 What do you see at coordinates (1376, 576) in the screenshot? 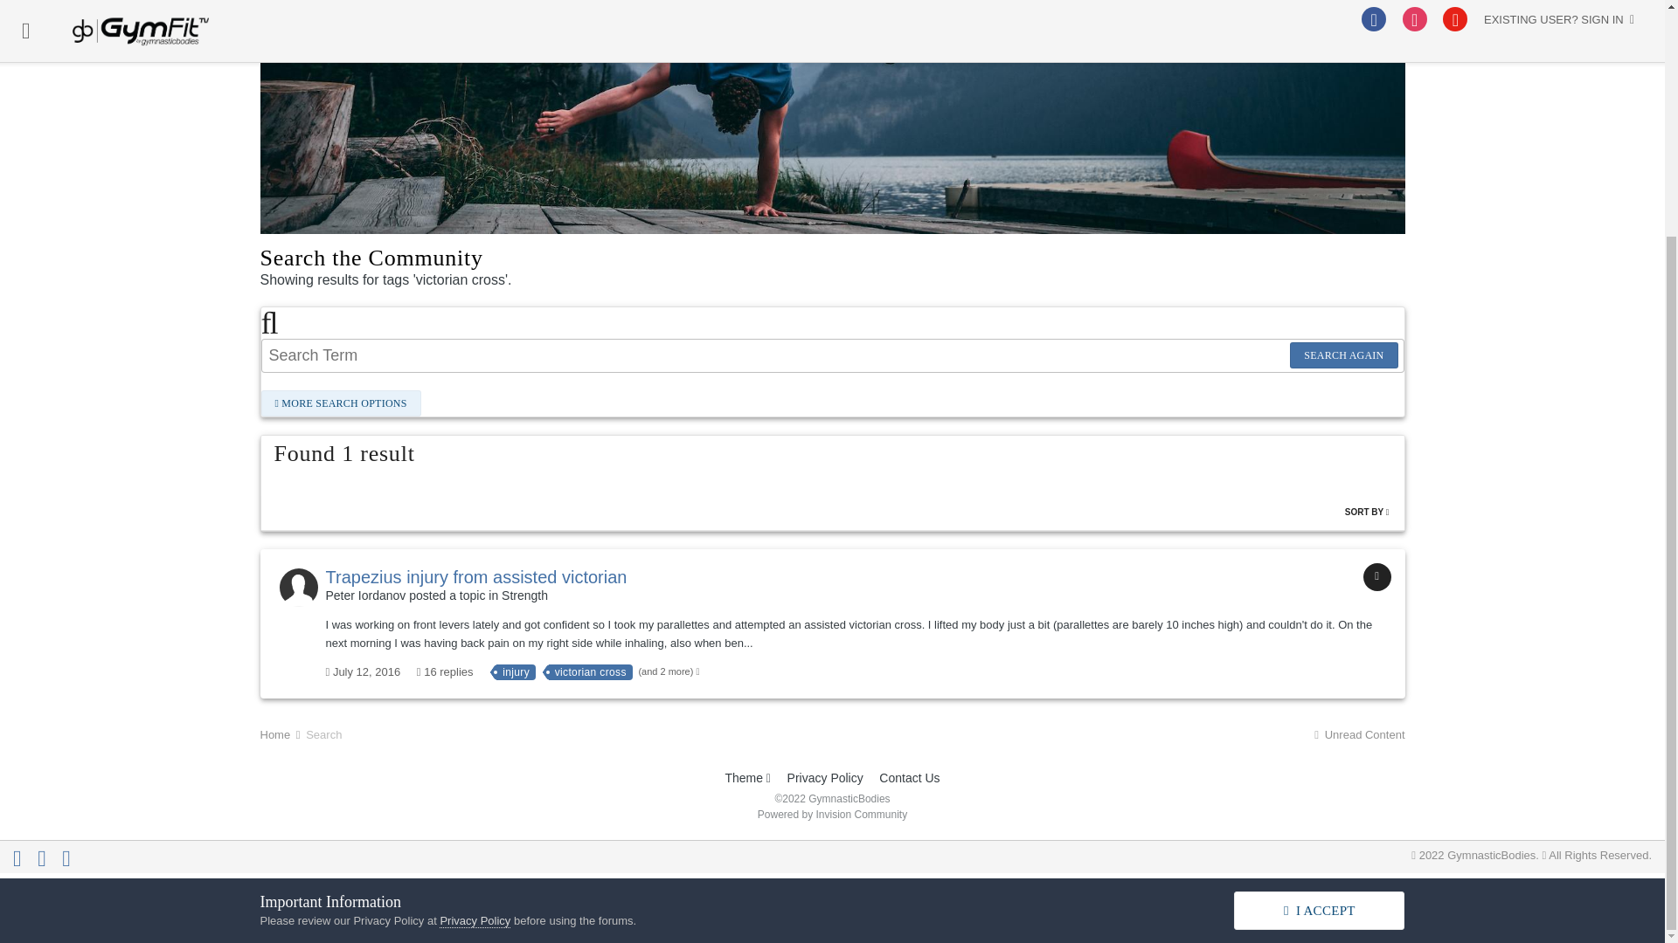
I see `Topic` at bounding box center [1376, 576].